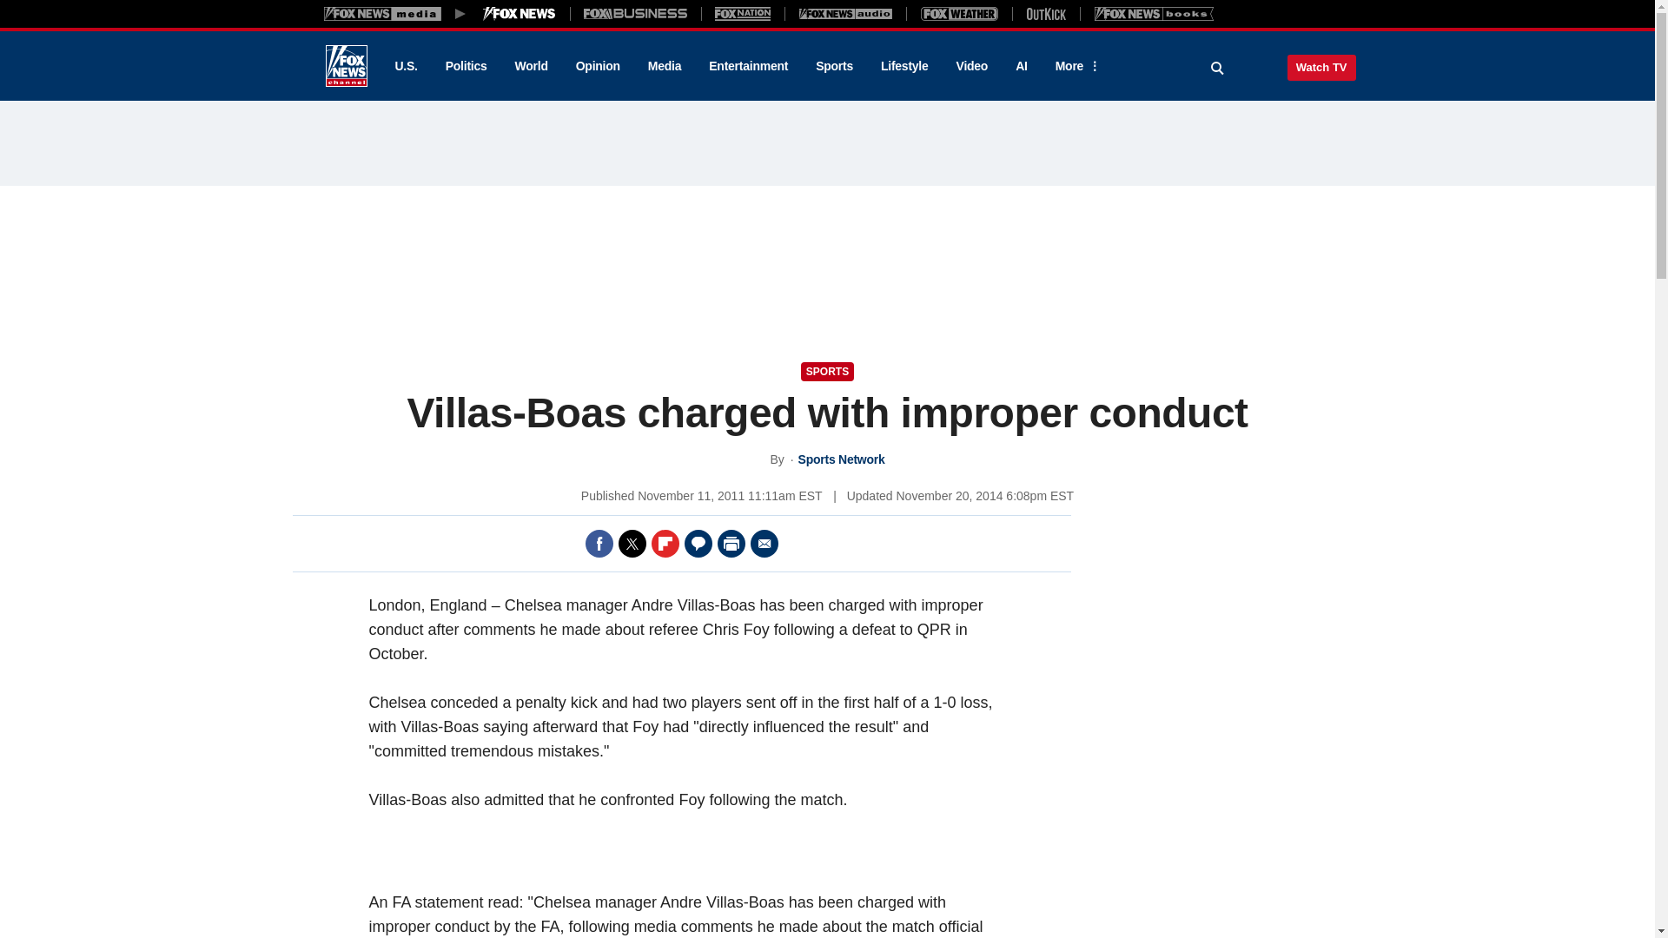 The height and width of the screenshot is (938, 1668). I want to click on Video, so click(971, 66).